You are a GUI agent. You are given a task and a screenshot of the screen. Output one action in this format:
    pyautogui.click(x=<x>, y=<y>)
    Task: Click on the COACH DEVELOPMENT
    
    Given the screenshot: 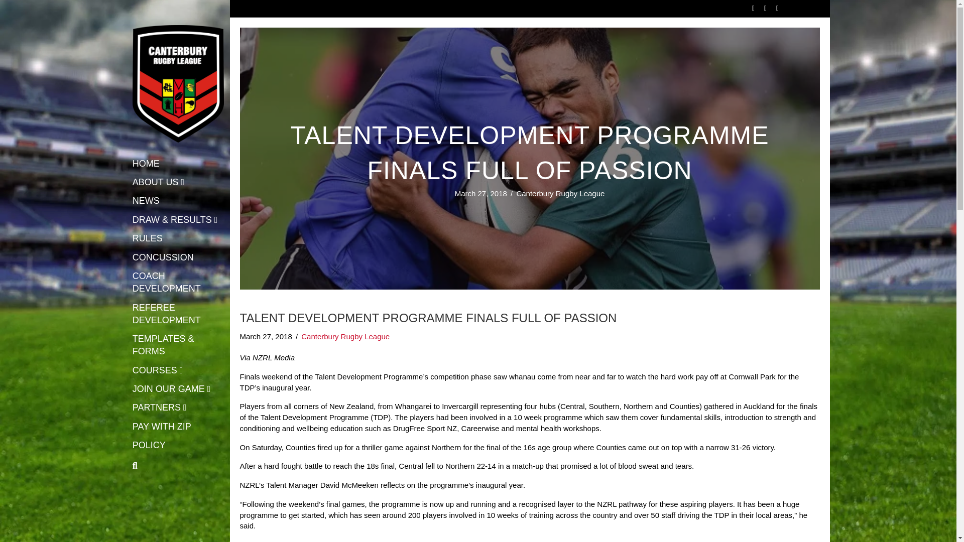 What is the action you would take?
    pyautogui.click(x=178, y=283)
    